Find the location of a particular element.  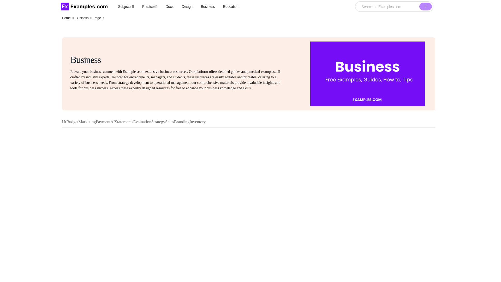

AI is located at coordinates (112, 122).